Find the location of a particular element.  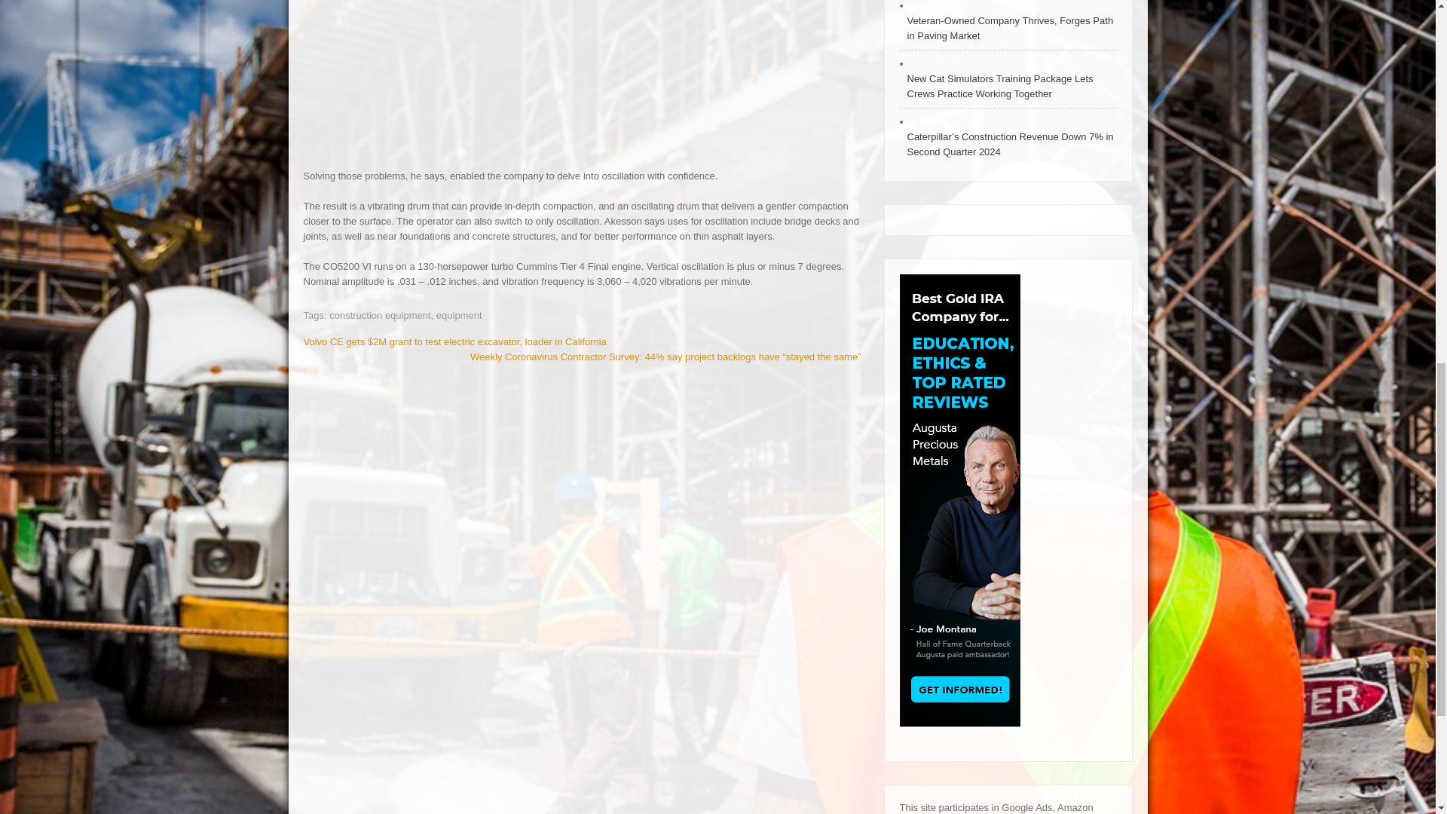

equipment is located at coordinates (459, 315).